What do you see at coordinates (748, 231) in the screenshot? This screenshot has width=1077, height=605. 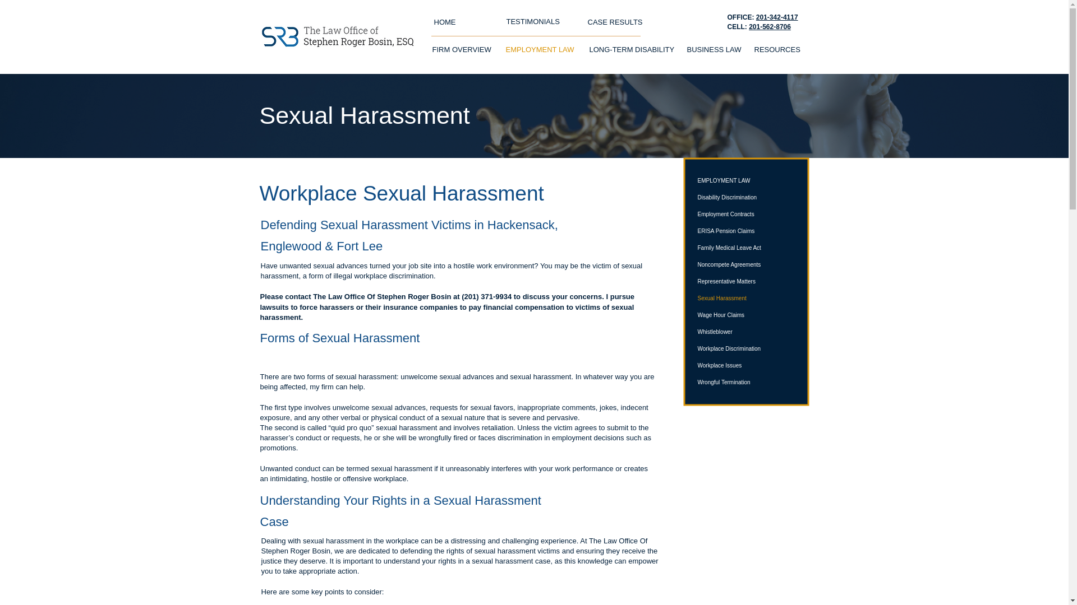 I see `ERISA Pension Claims` at bounding box center [748, 231].